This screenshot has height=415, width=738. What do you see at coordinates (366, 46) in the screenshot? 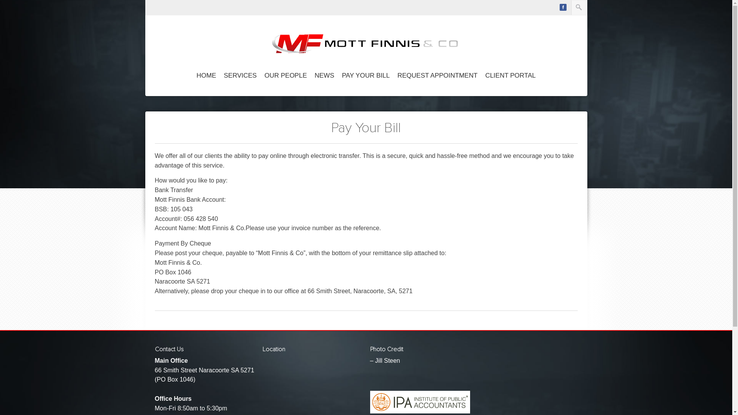
I see `Mott Finnis & Co` at bounding box center [366, 46].